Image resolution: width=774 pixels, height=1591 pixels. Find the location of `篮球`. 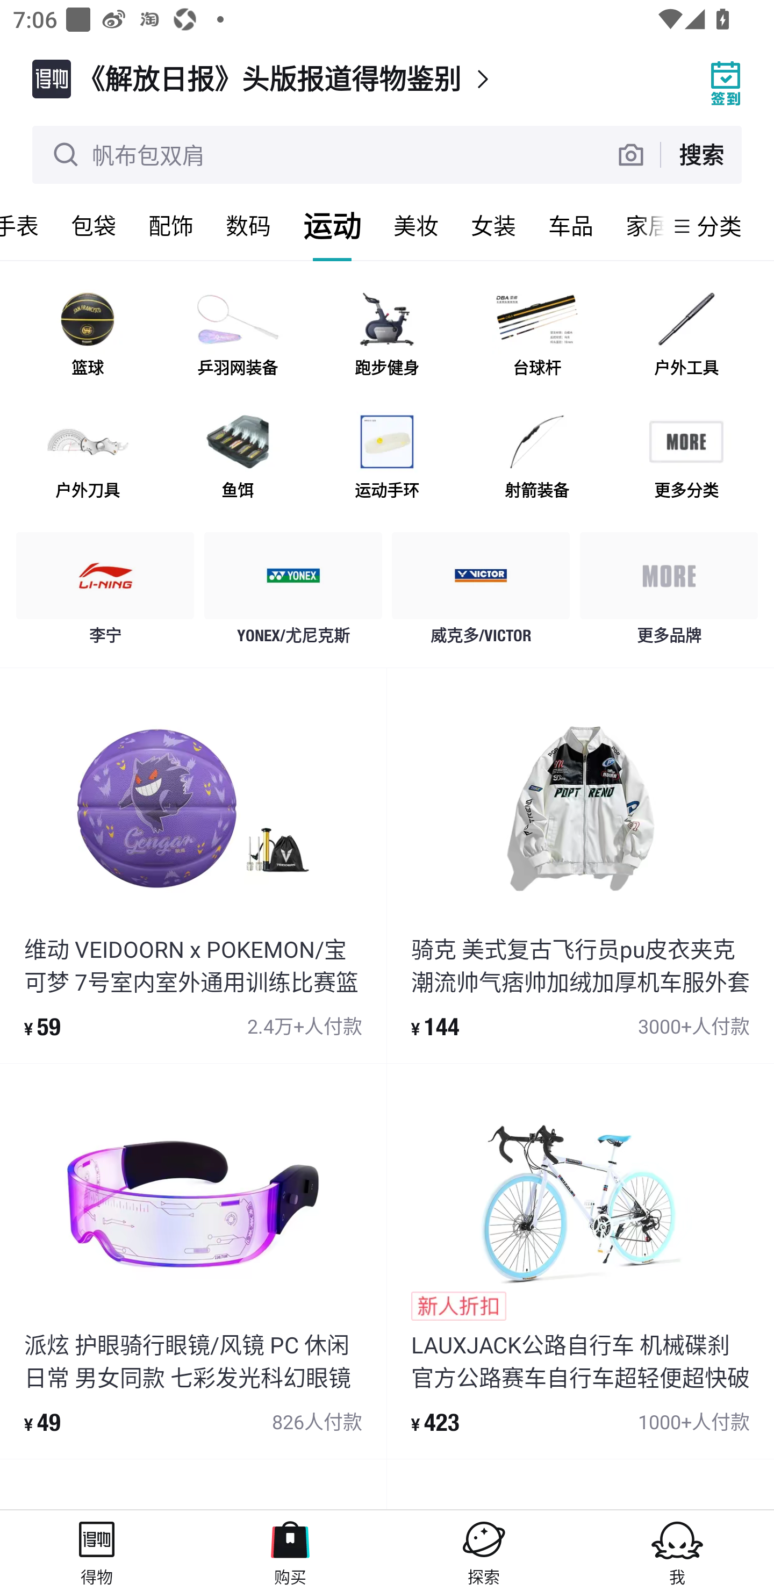

篮球 is located at coordinates (88, 335).